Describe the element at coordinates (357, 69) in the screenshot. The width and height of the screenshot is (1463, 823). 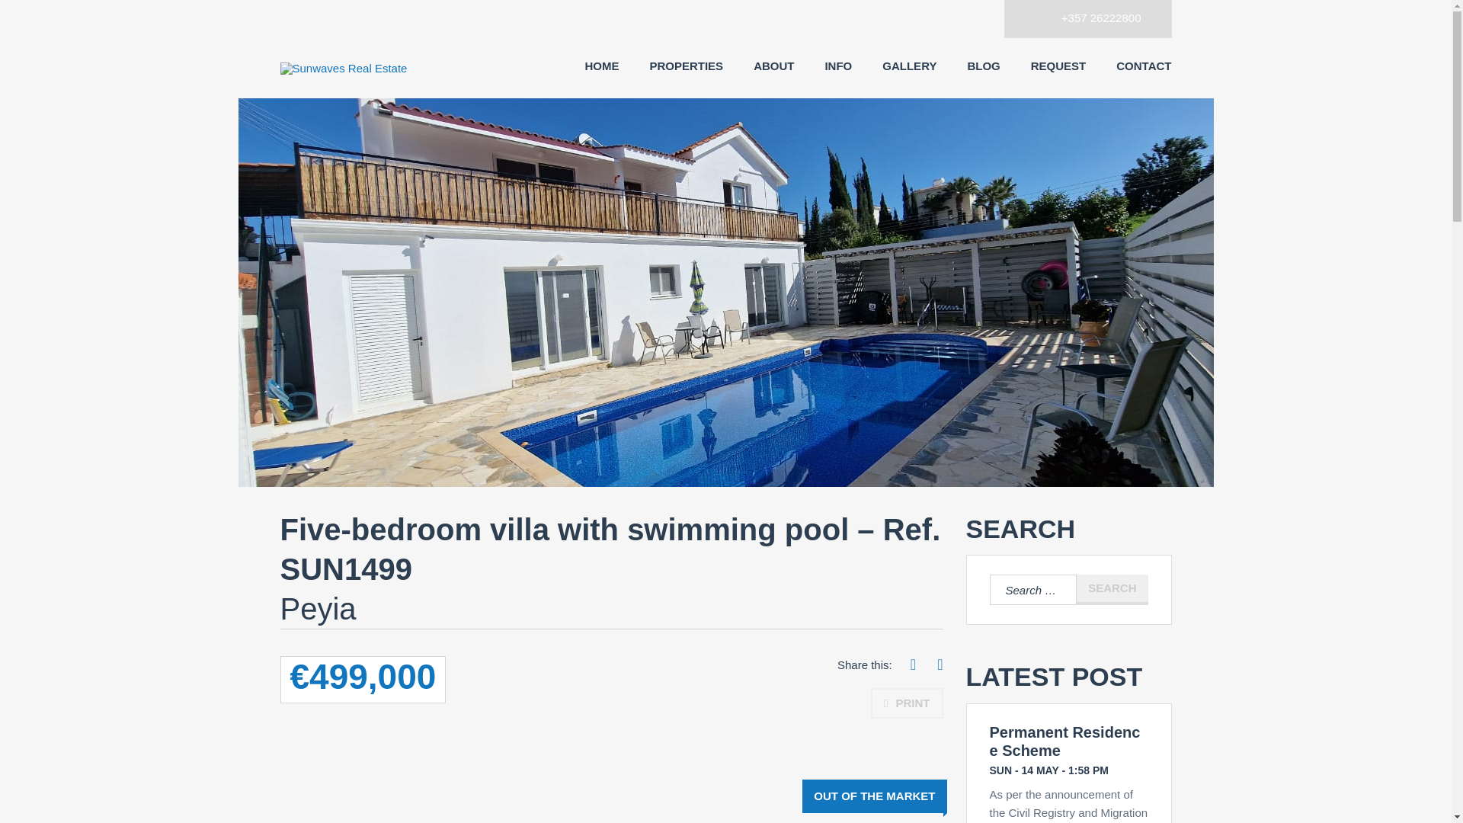
I see `Sunwaves Real Estate` at that location.